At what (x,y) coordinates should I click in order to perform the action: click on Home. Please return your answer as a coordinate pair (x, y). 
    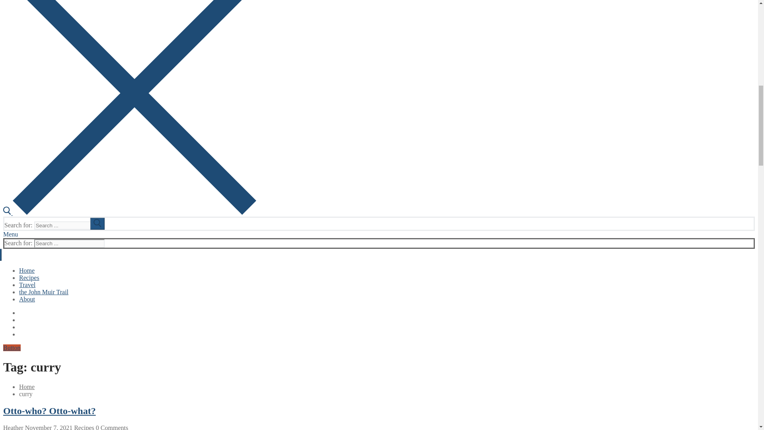
    Looking at the image, I should click on (27, 387).